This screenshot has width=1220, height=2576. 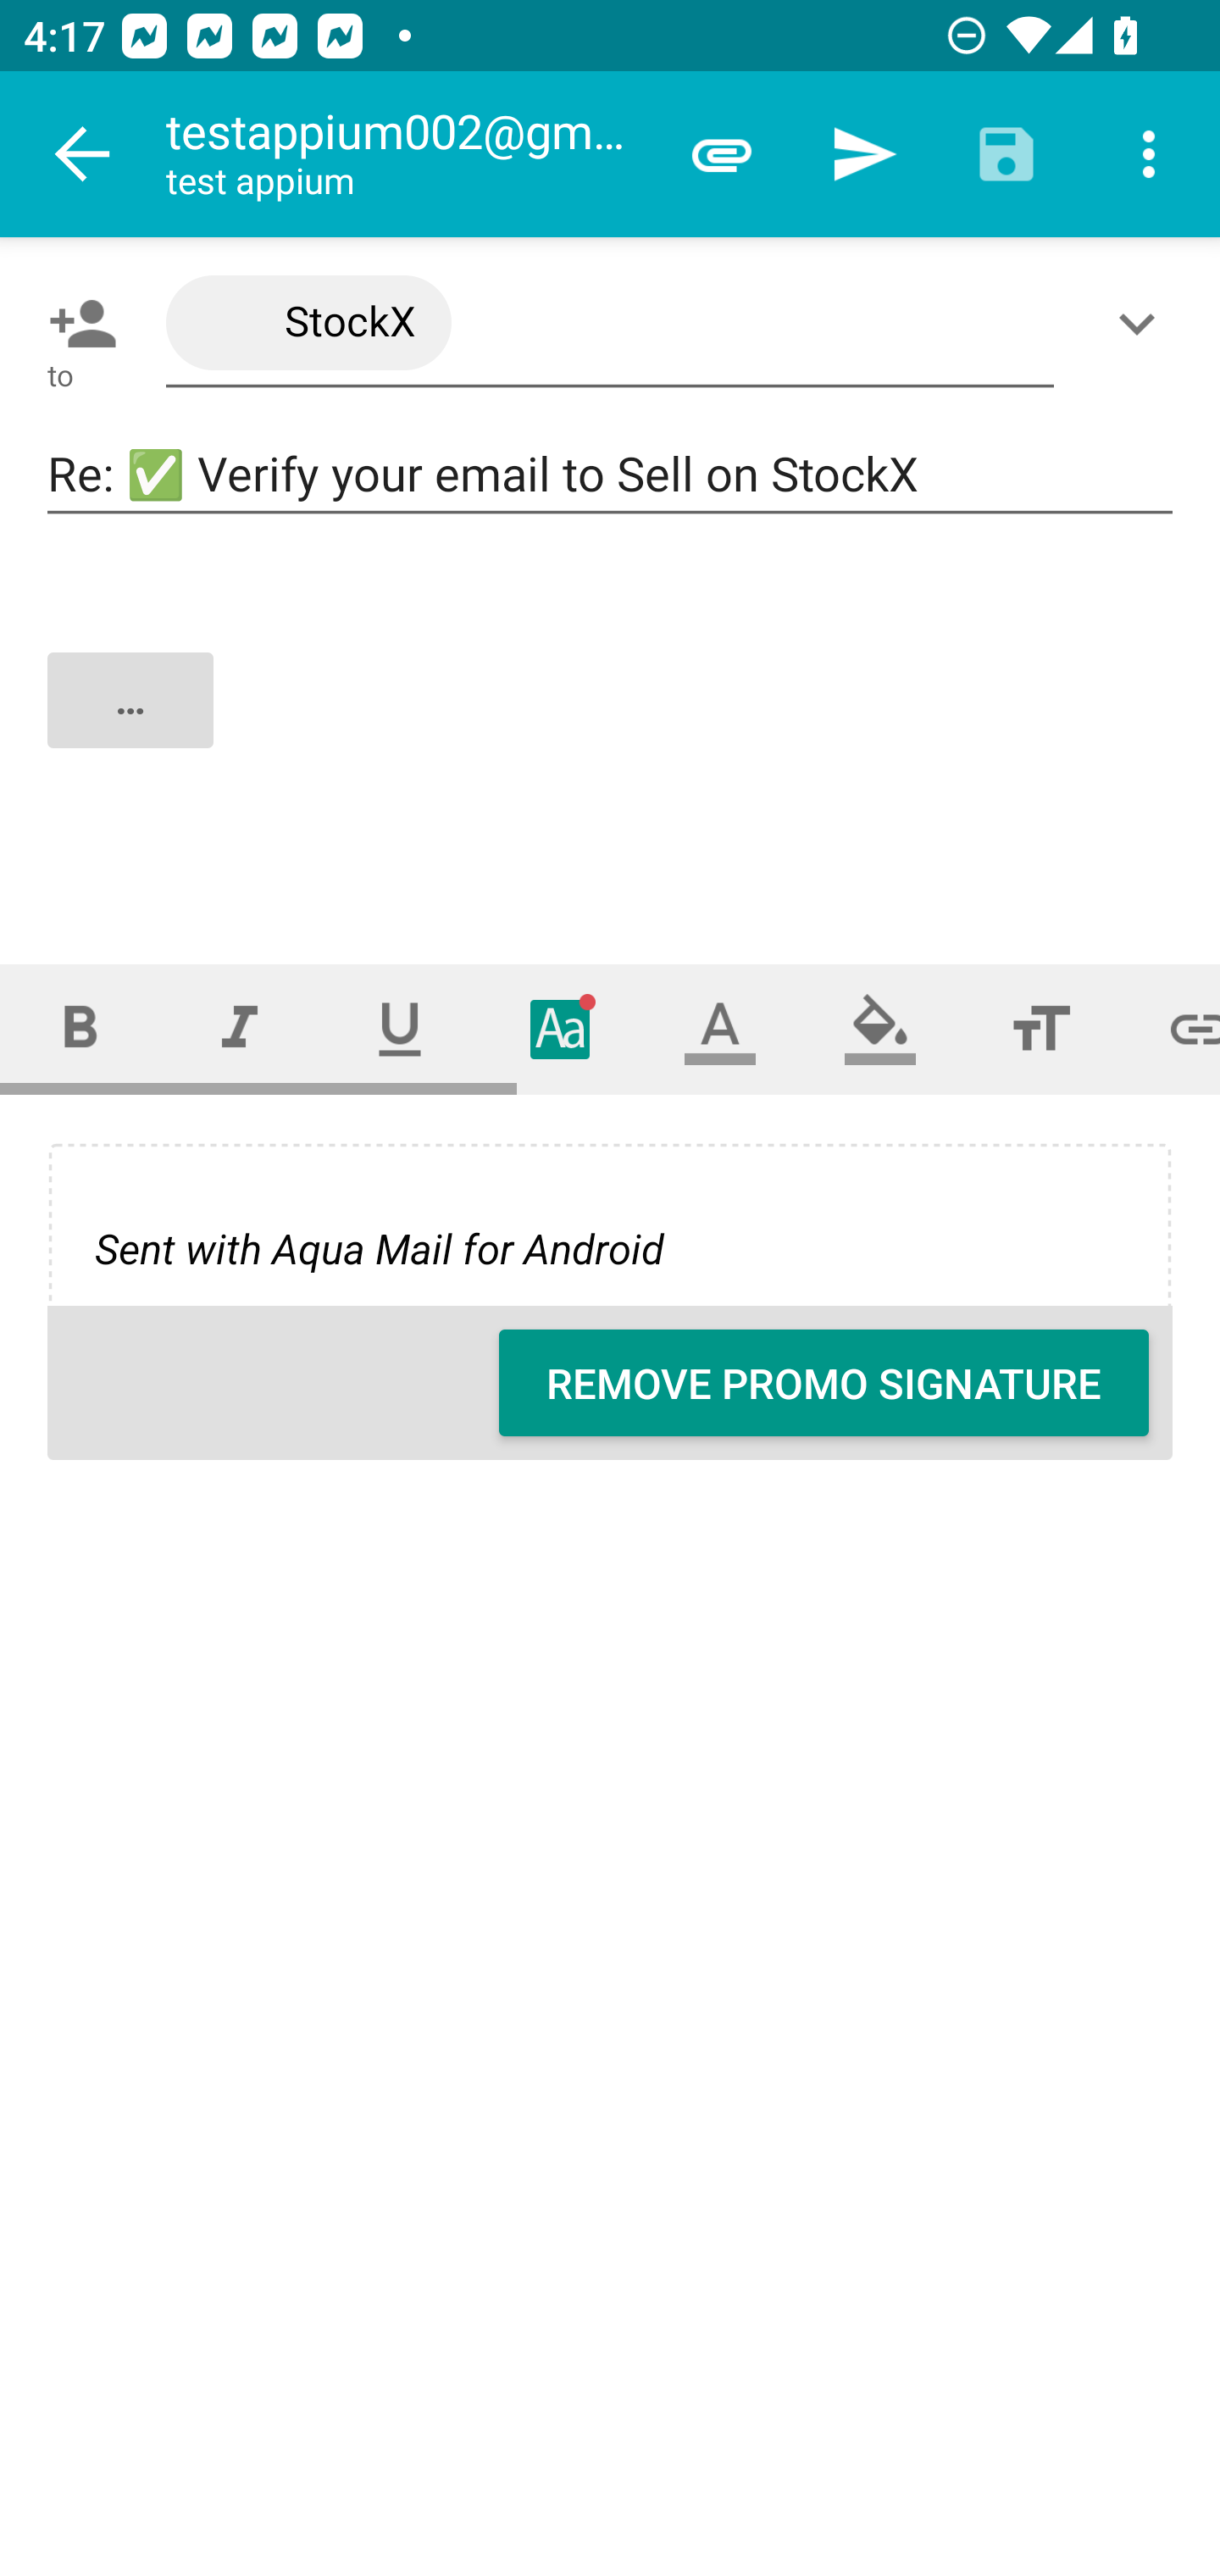 I want to click on Italic, so click(x=239, y=1029).